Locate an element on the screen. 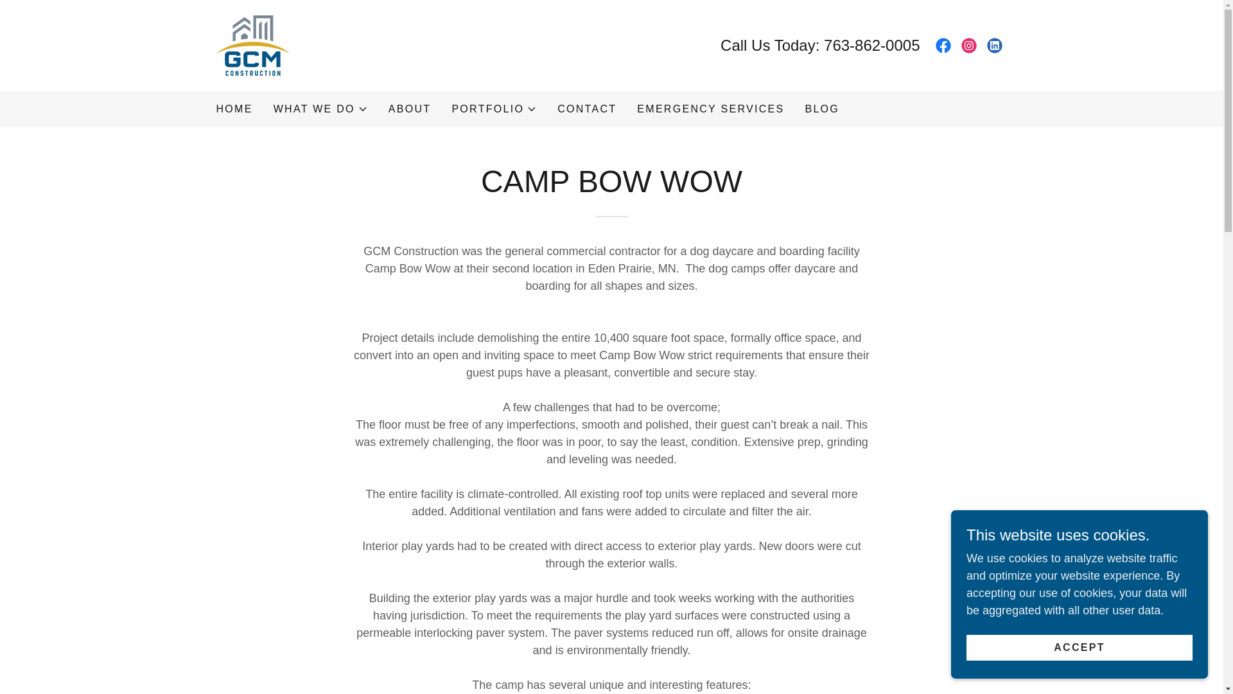 This screenshot has width=1233, height=694. PORTFOLIO is located at coordinates (493, 109).